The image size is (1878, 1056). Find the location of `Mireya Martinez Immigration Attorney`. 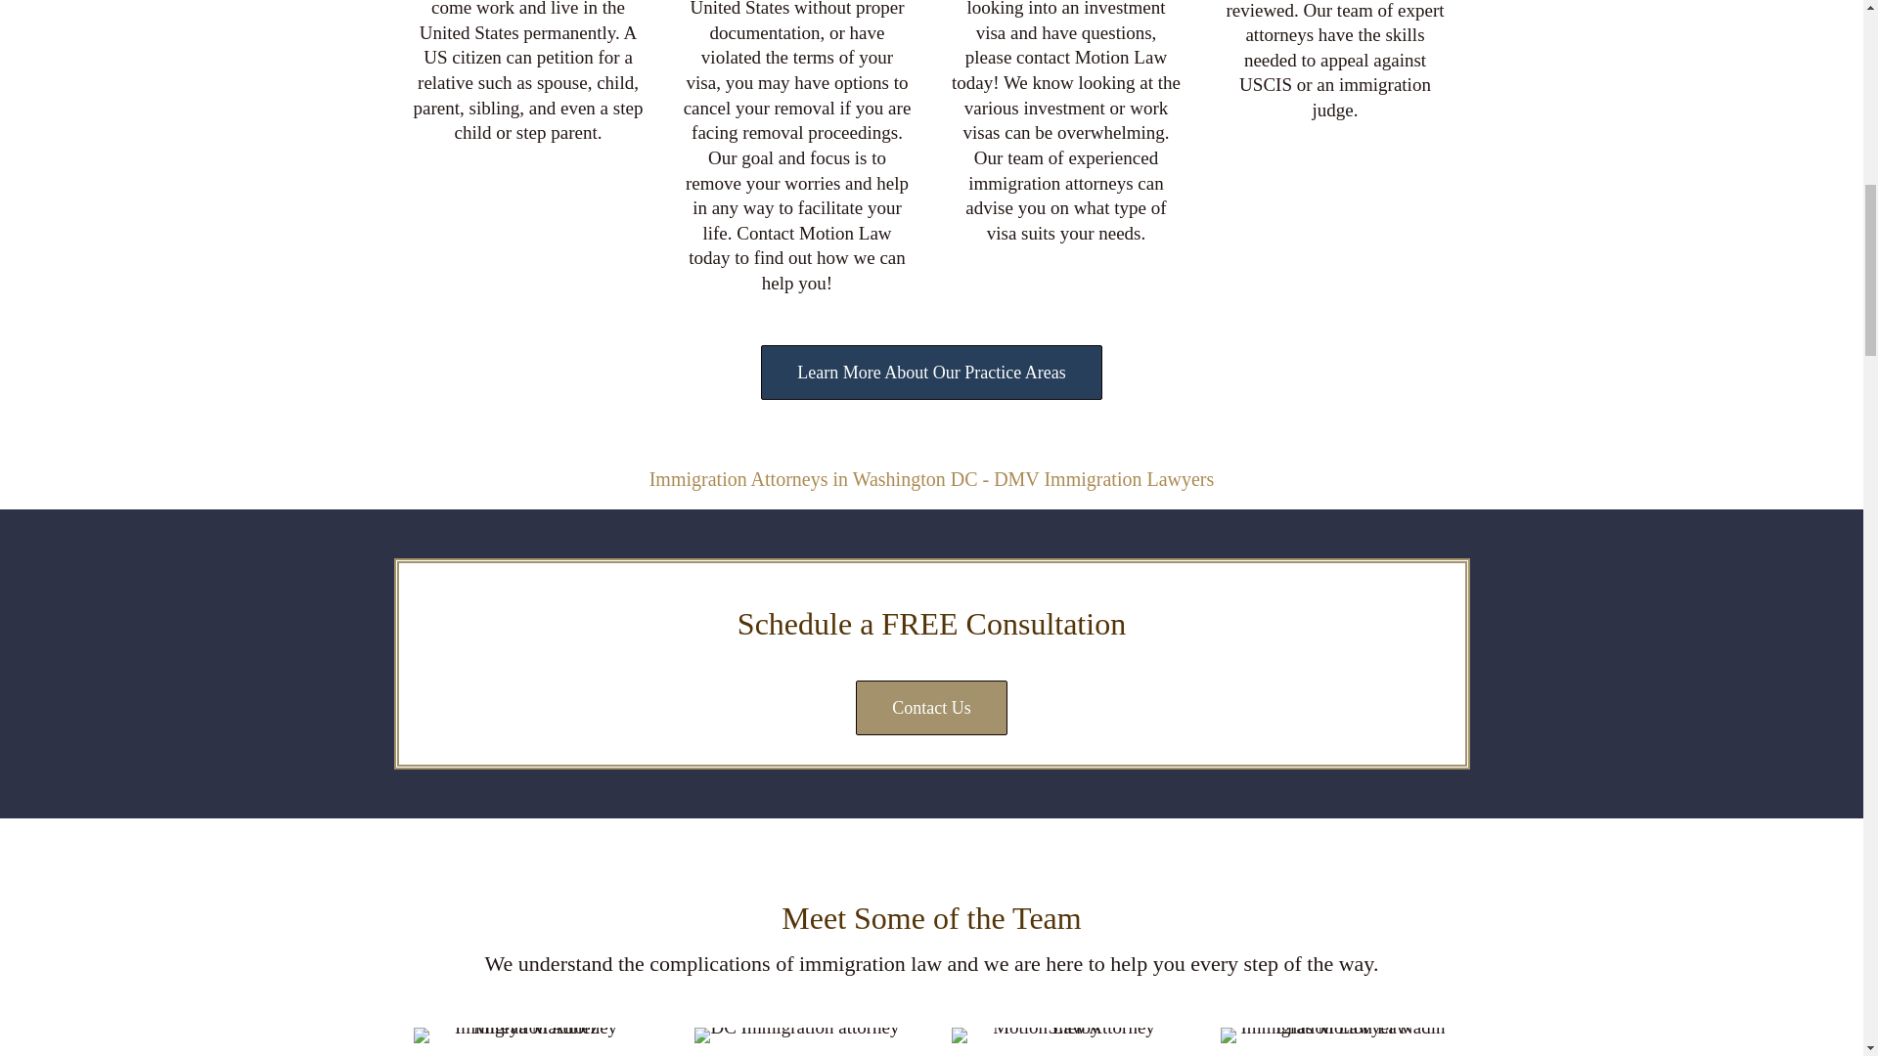

Mireya Martinez Immigration Attorney is located at coordinates (527, 1034).